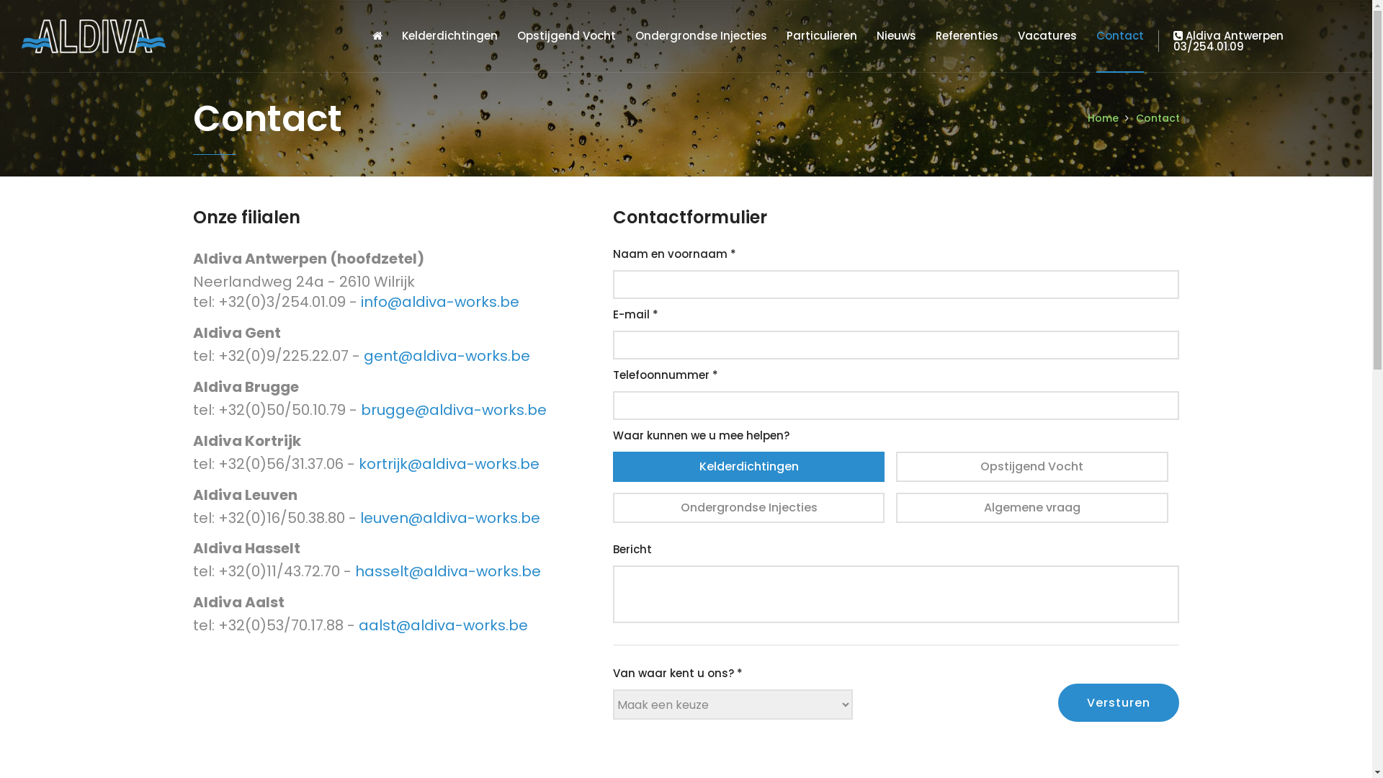 The image size is (1383, 778). I want to click on info@aldiva-works.be, so click(439, 302).